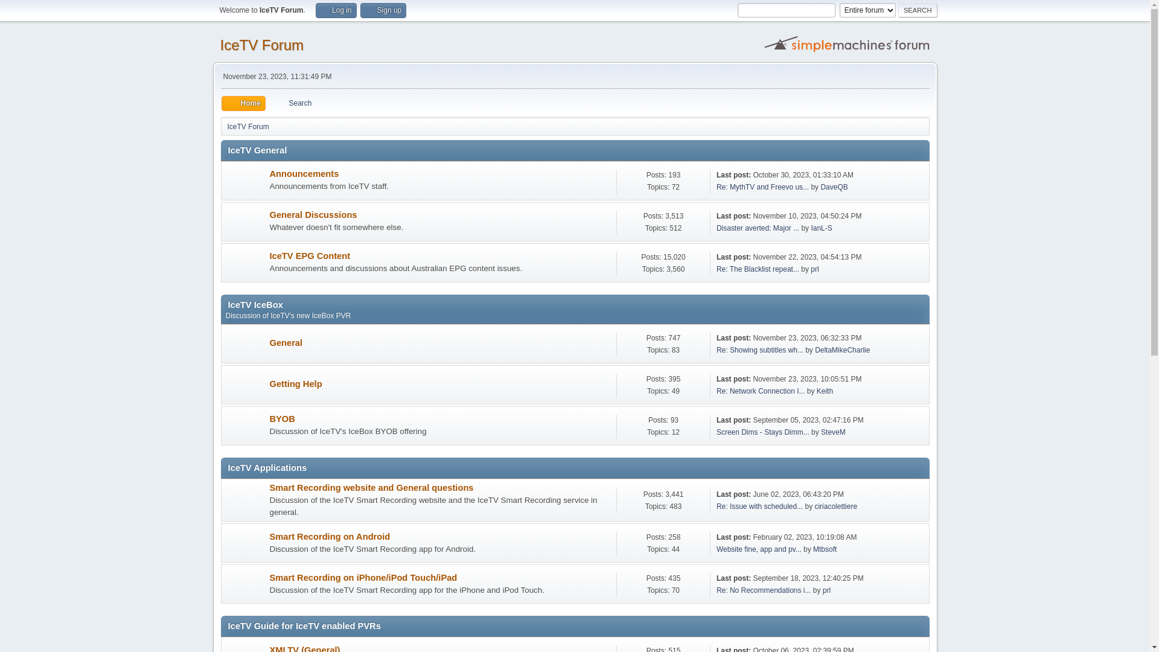 The image size is (1159, 652). I want to click on Screen Dims - Stays Dimm..., so click(763, 432).